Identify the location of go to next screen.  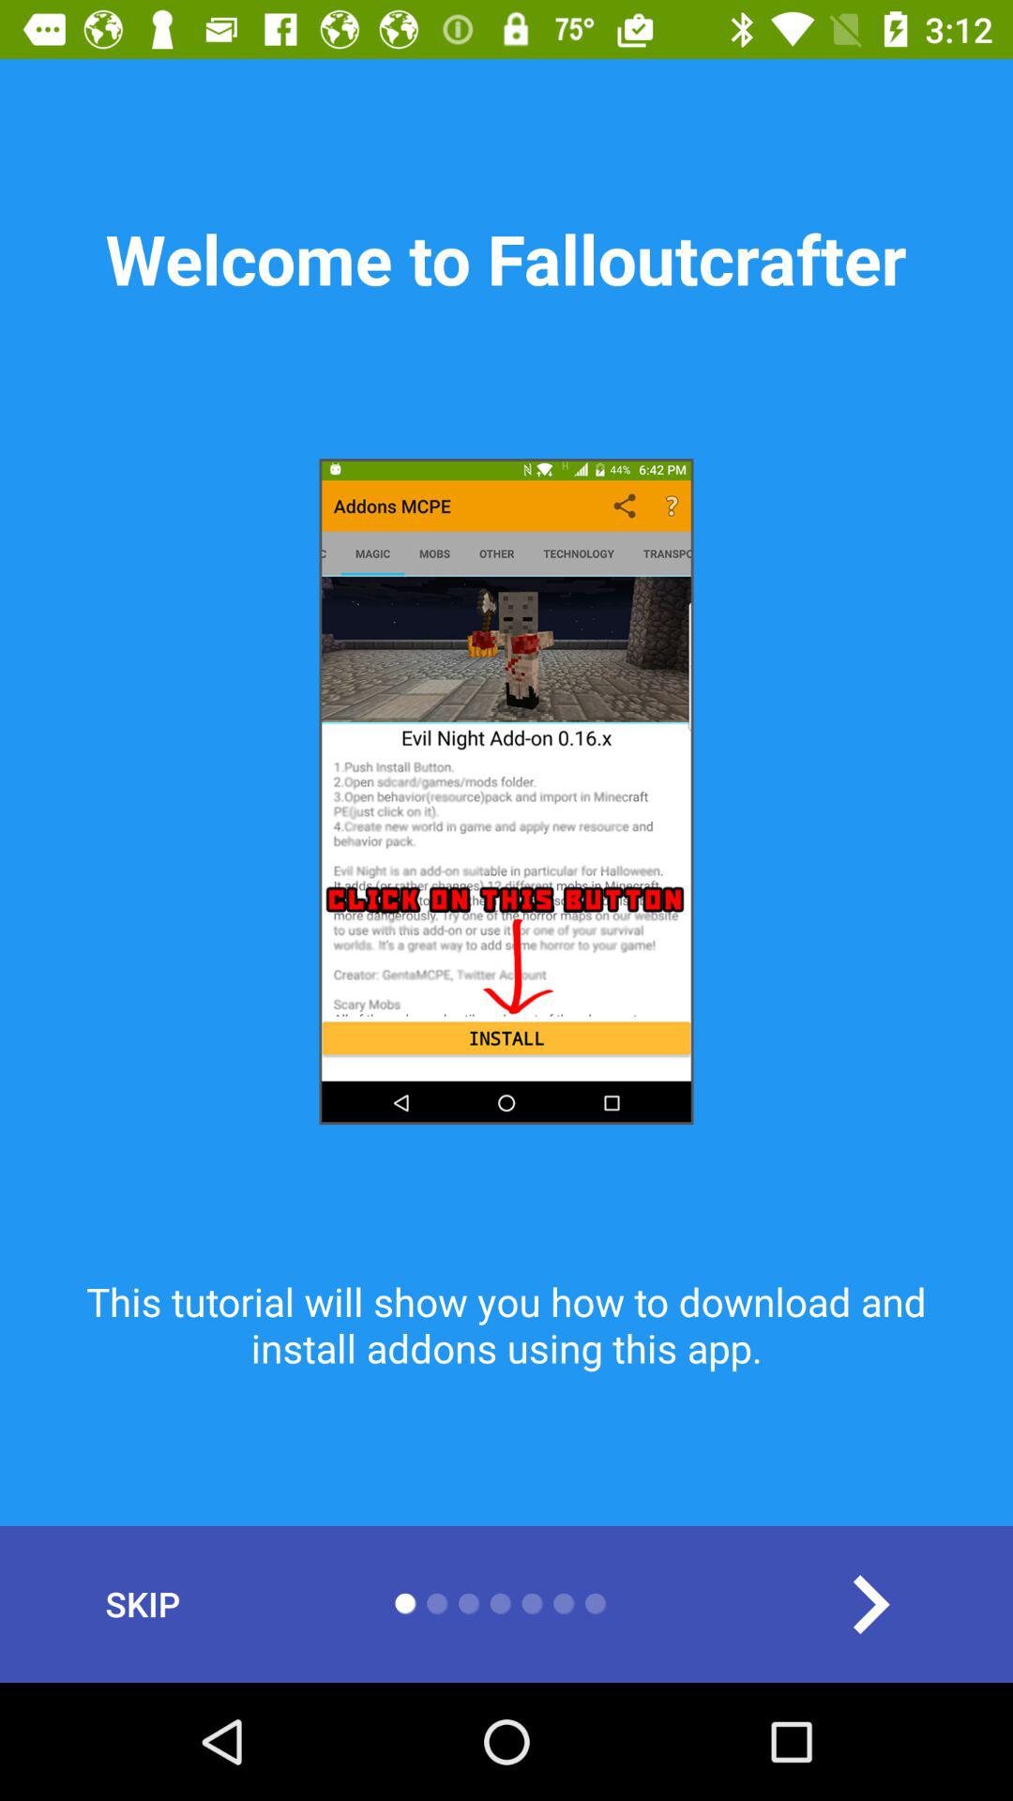
(870, 1604).